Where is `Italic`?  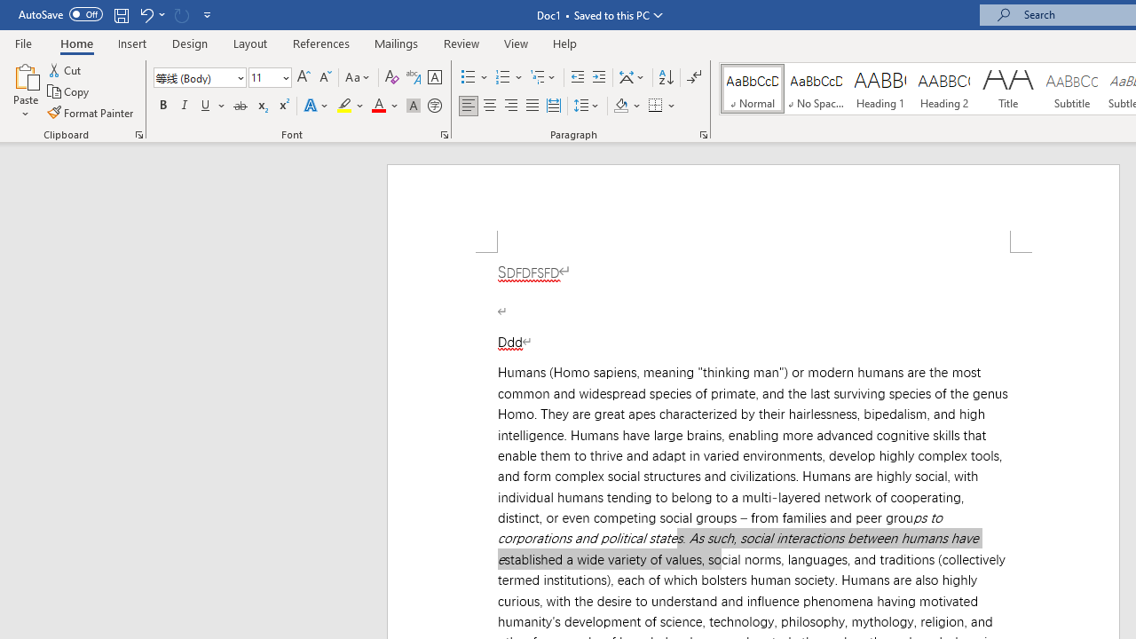 Italic is located at coordinates (185, 106).